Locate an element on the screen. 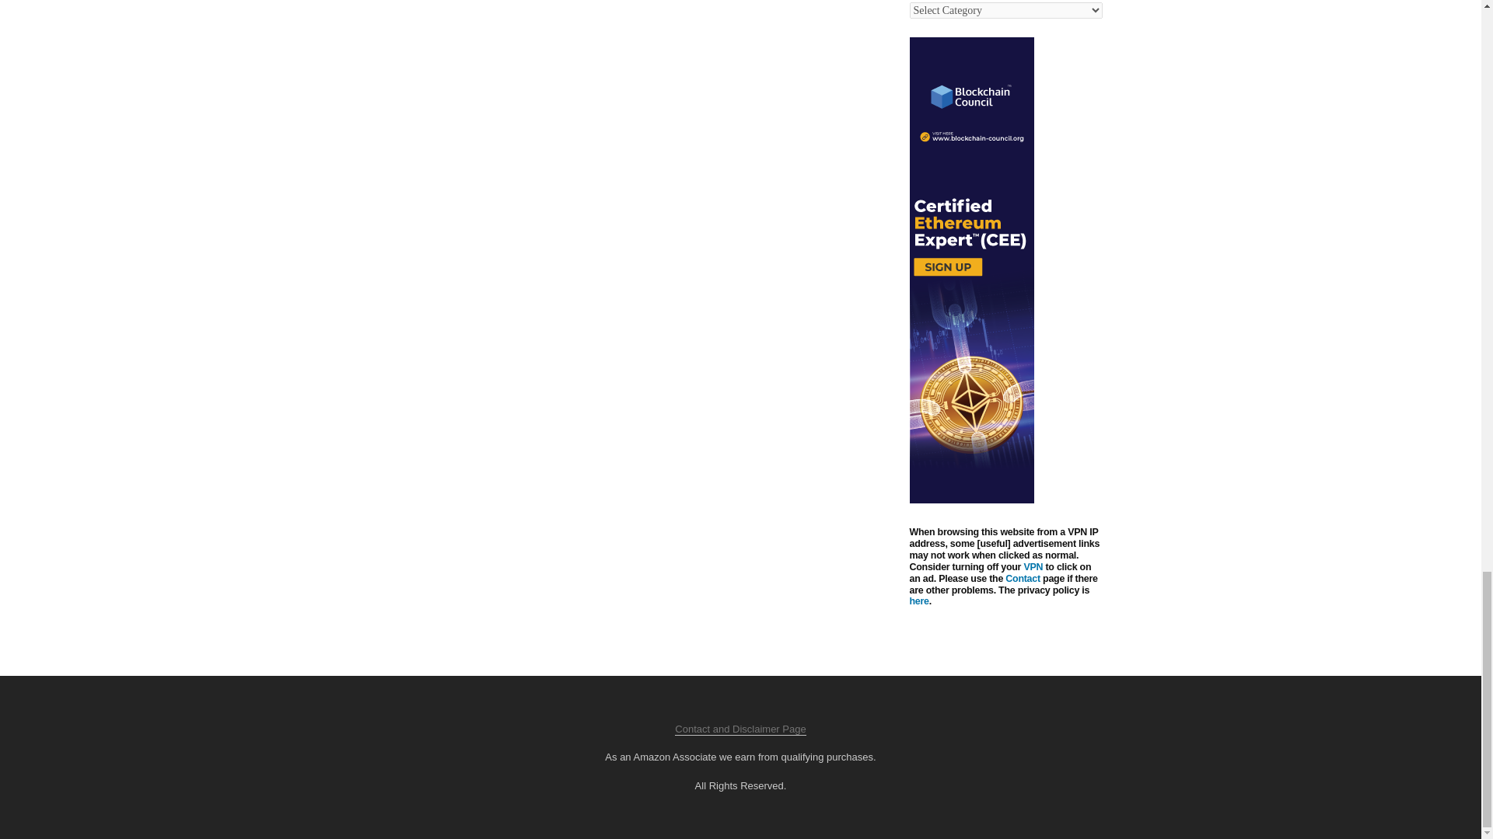 The width and height of the screenshot is (1493, 839). Contact is located at coordinates (1023, 578).